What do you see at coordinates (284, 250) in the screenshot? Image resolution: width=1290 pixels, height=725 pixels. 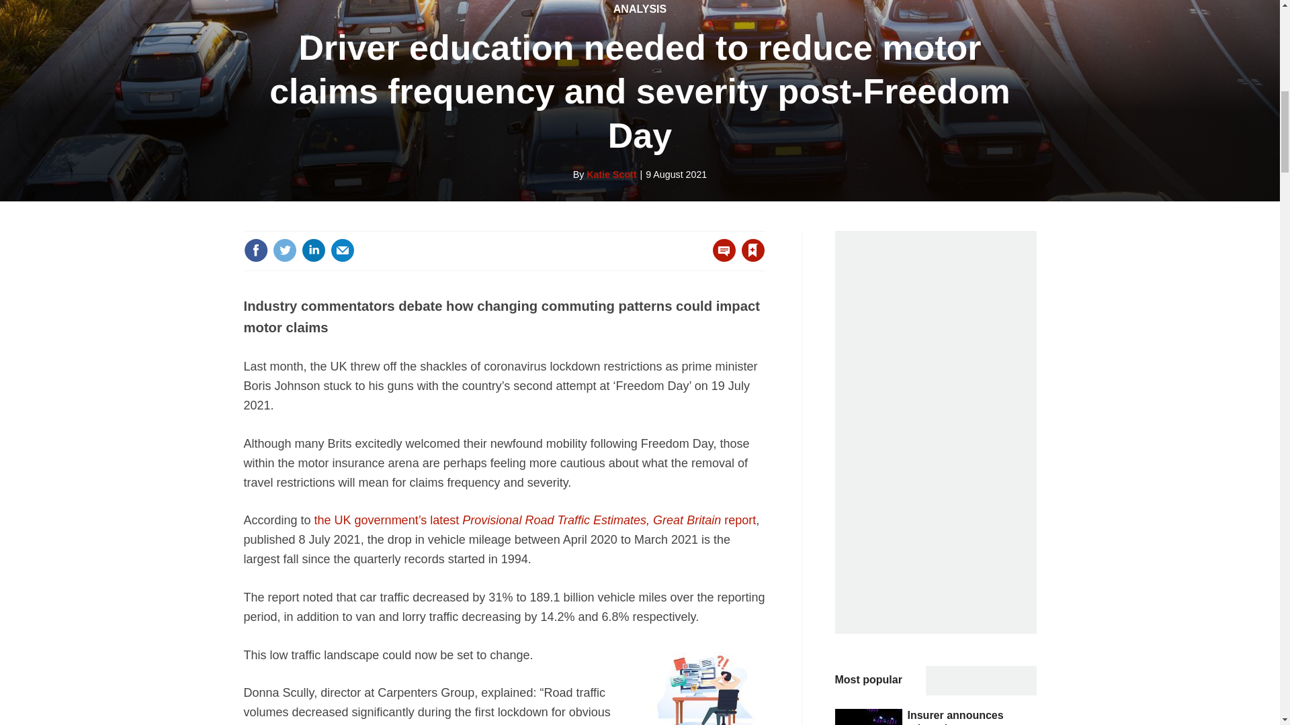 I see `Share this on Twitter` at bounding box center [284, 250].